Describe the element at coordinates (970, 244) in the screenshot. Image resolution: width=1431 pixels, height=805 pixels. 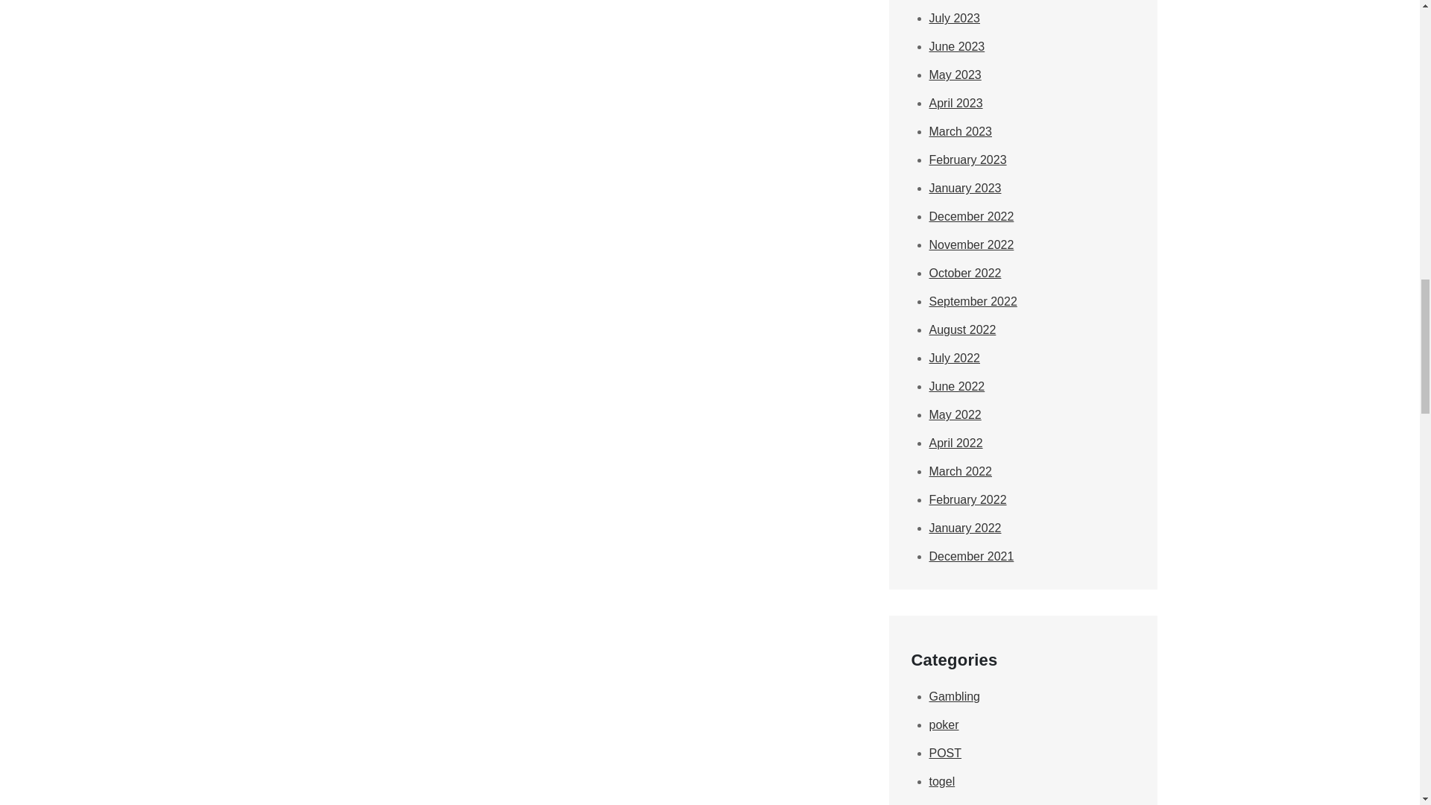
I see `November 2022` at that location.